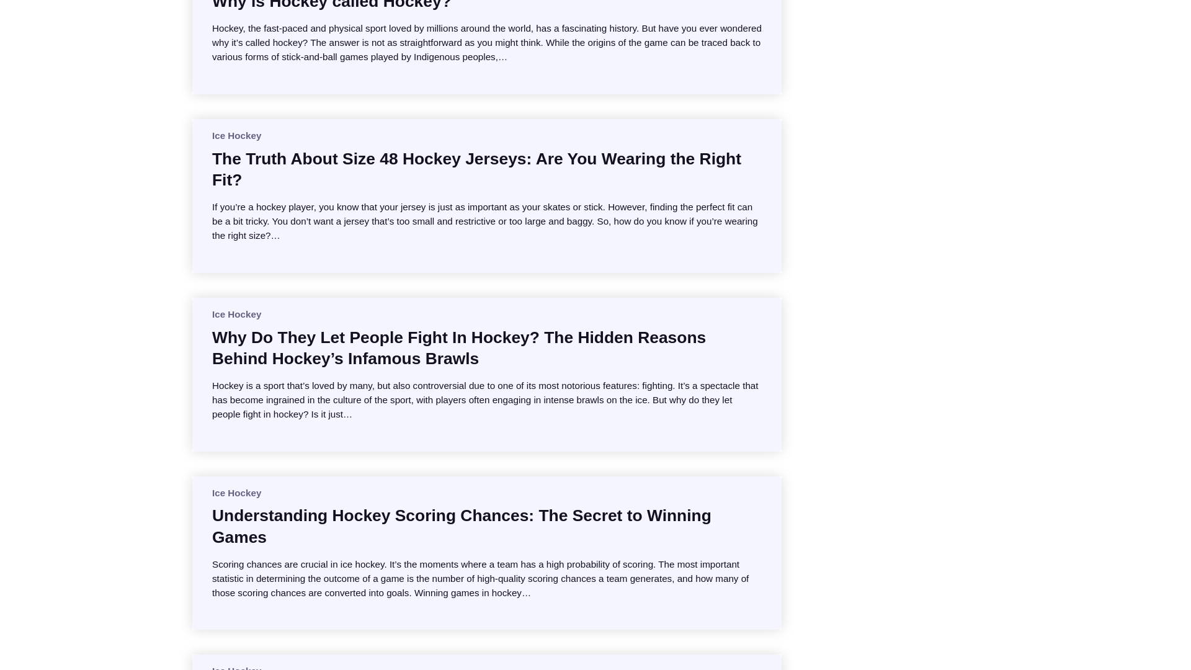 The height and width of the screenshot is (670, 1191). What do you see at coordinates (236, 493) in the screenshot?
I see `Ice Hockey` at bounding box center [236, 493].